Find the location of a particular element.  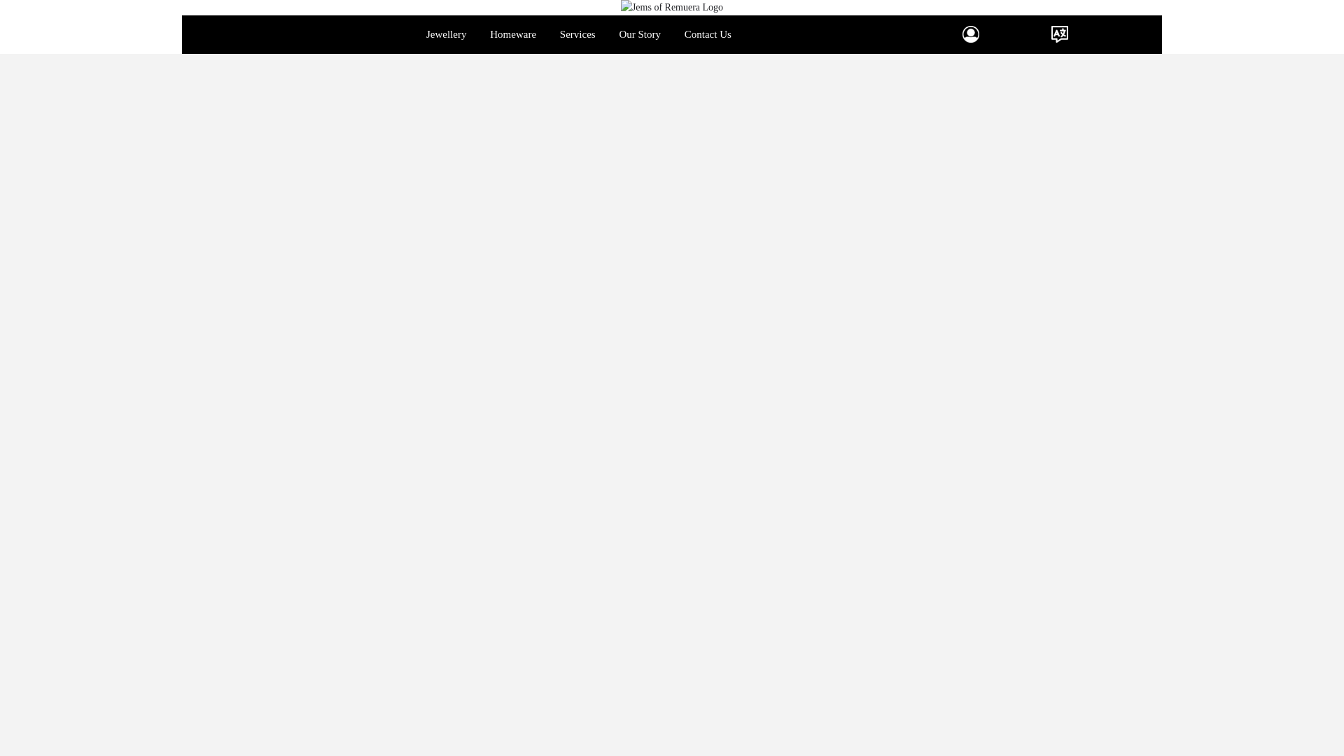

Services is located at coordinates (577, 34).